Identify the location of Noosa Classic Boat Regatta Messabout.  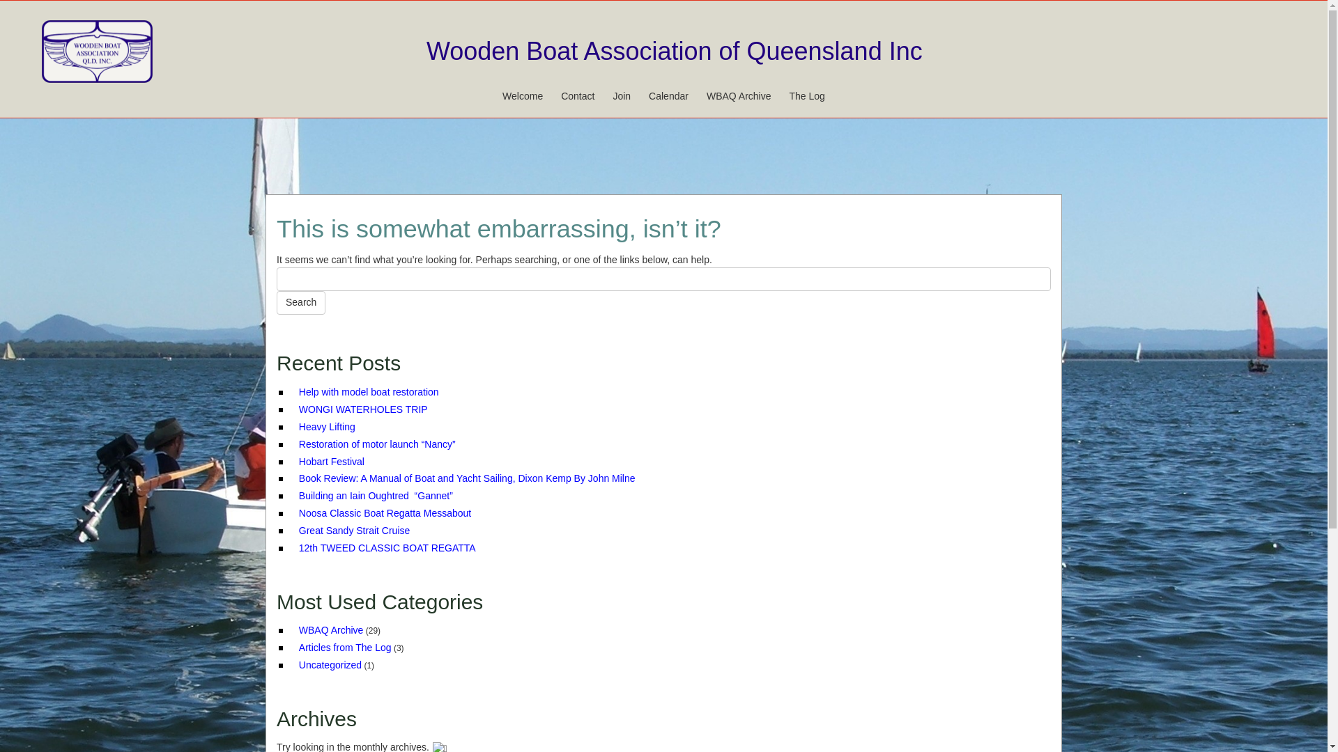
(385, 513).